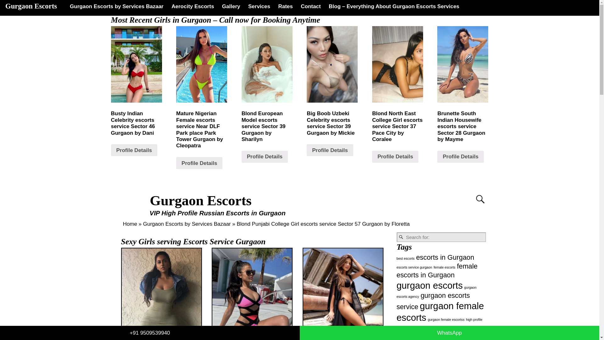  What do you see at coordinates (116, 6) in the screenshot?
I see `Gurgaon Escorts by Services Bazaar` at bounding box center [116, 6].